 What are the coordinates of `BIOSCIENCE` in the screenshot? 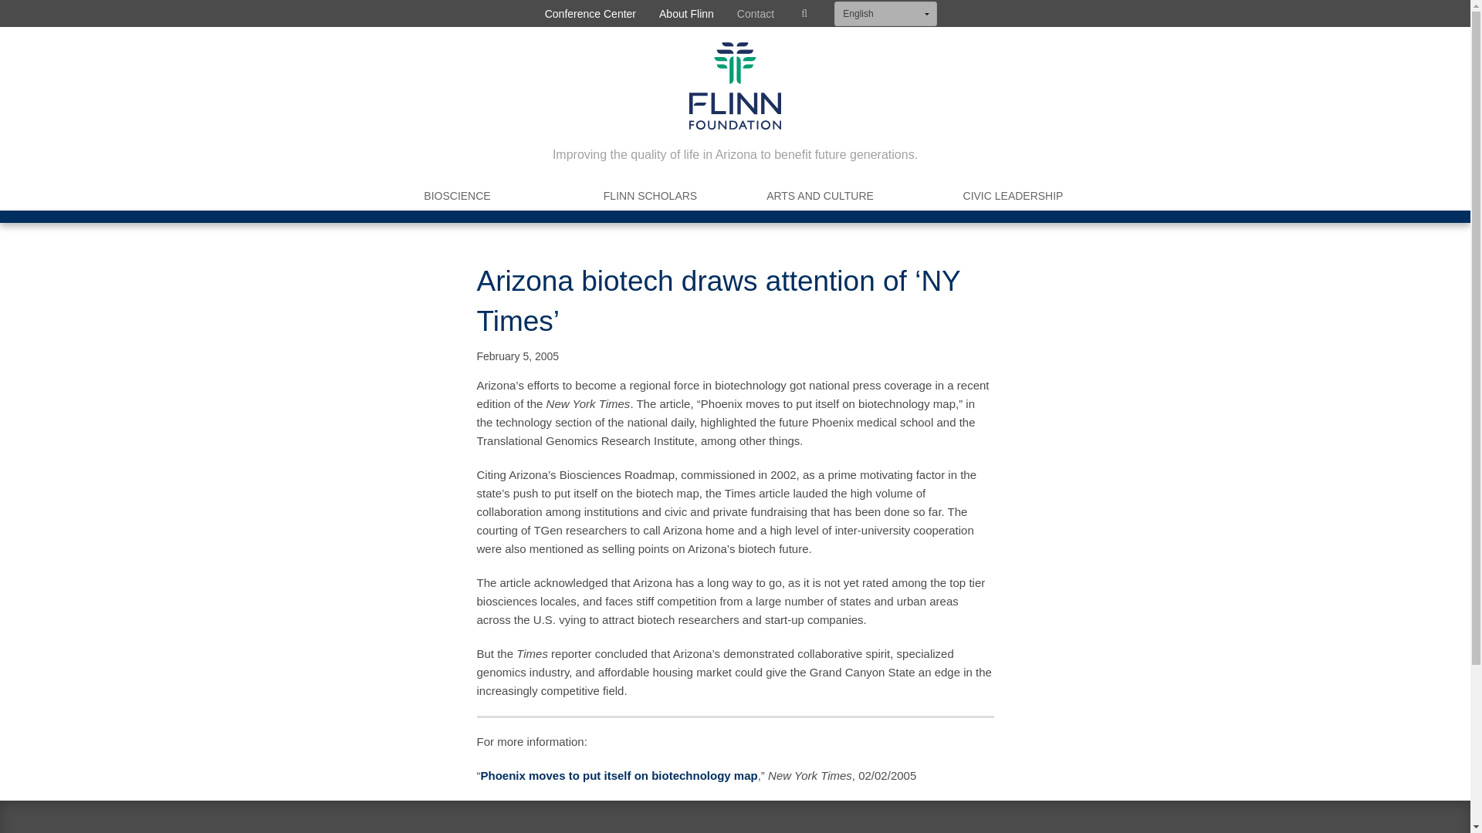 It's located at (457, 196).